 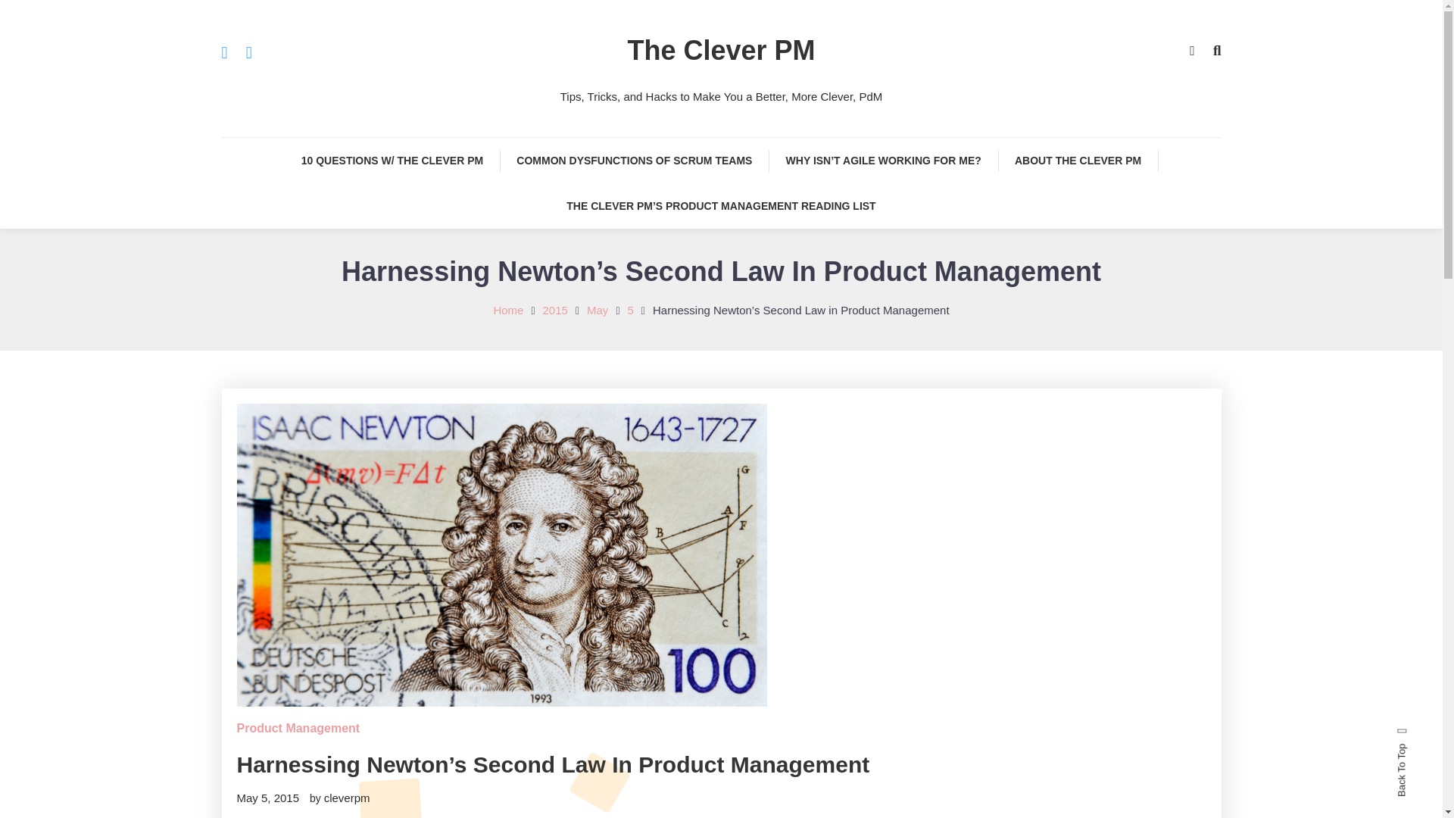 I want to click on Search, so click(x=768, y=432).